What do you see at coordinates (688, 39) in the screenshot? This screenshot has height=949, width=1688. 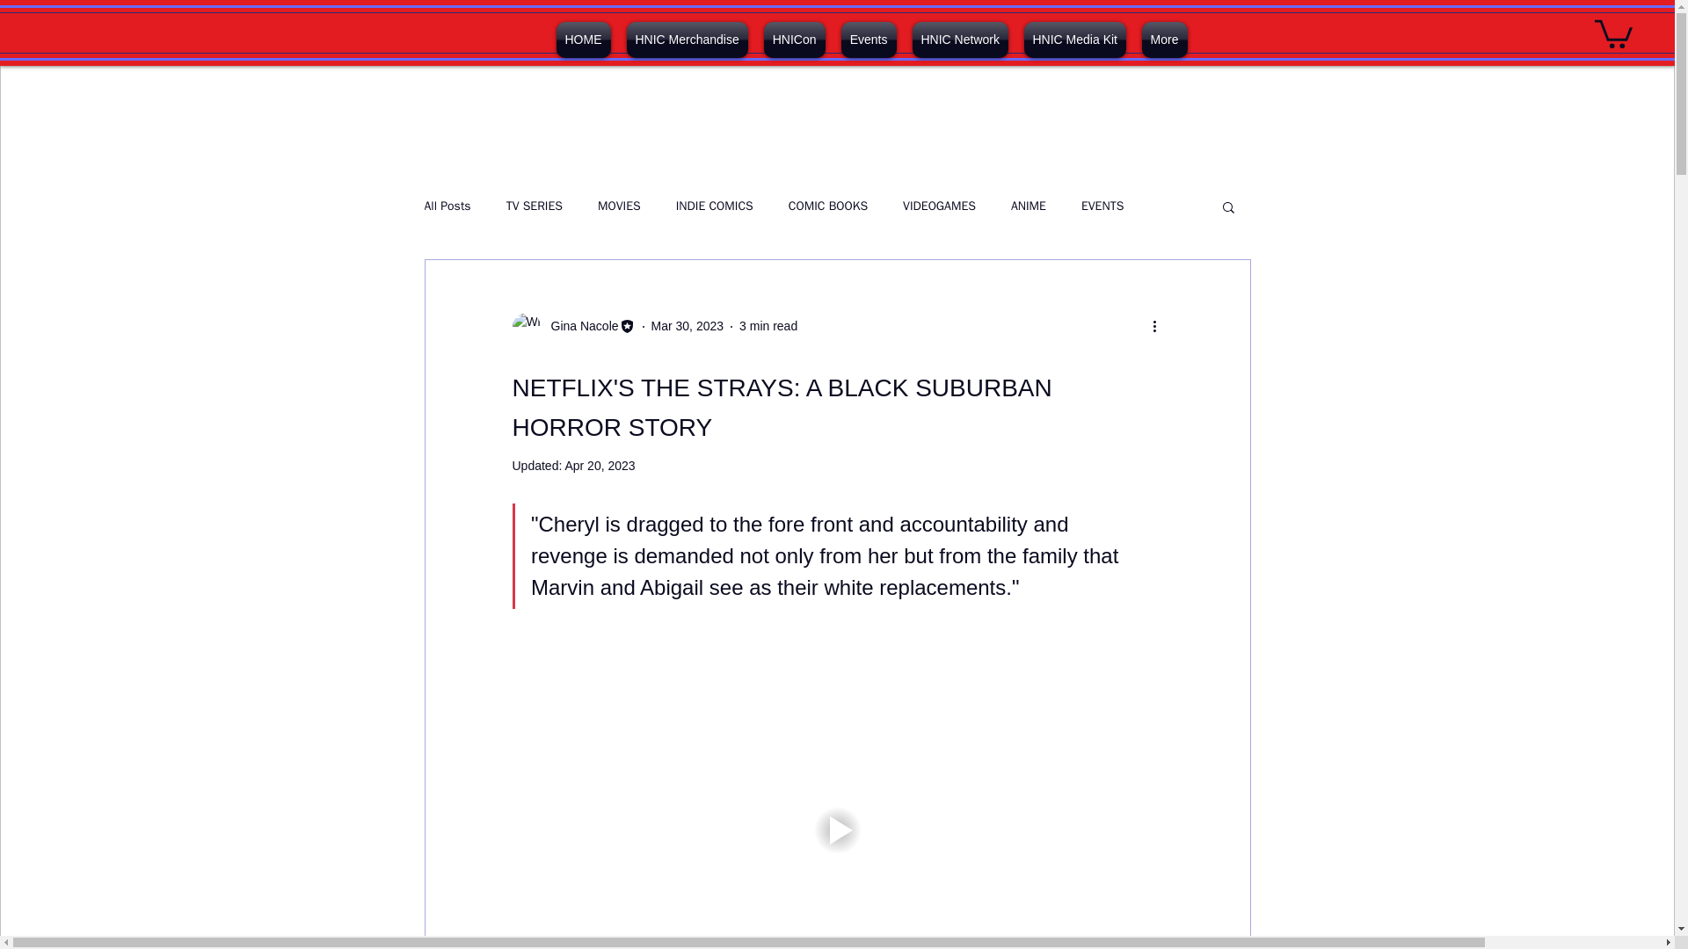 I see `HNIC Merchandise` at bounding box center [688, 39].